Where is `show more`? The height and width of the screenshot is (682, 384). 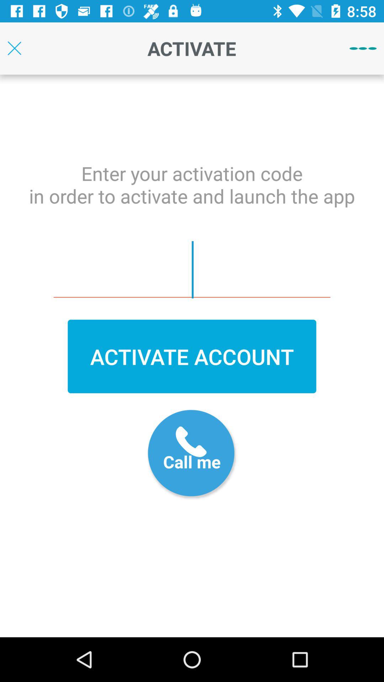 show more is located at coordinates (363, 48).